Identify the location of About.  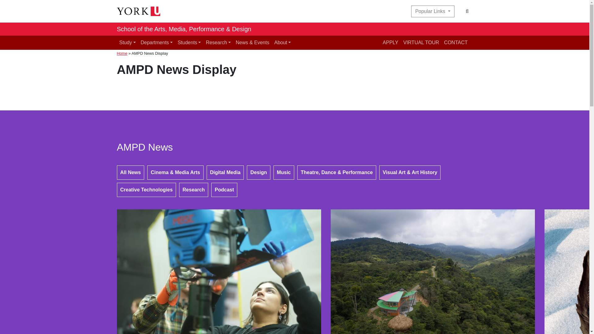
(282, 42).